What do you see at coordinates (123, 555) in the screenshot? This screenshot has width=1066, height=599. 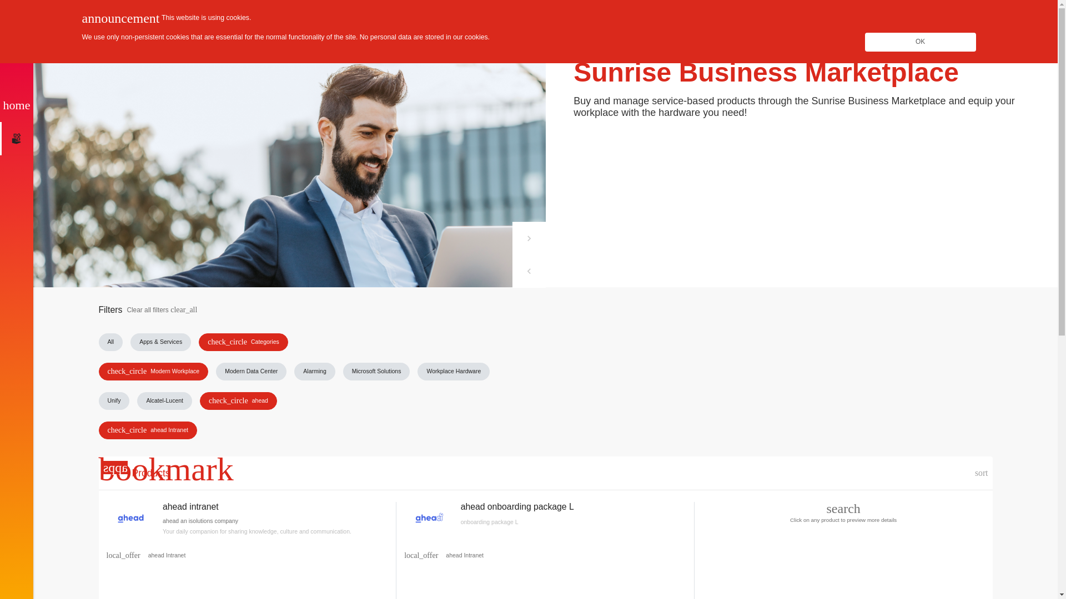 I see `Category` at bounding box center [123, 555].